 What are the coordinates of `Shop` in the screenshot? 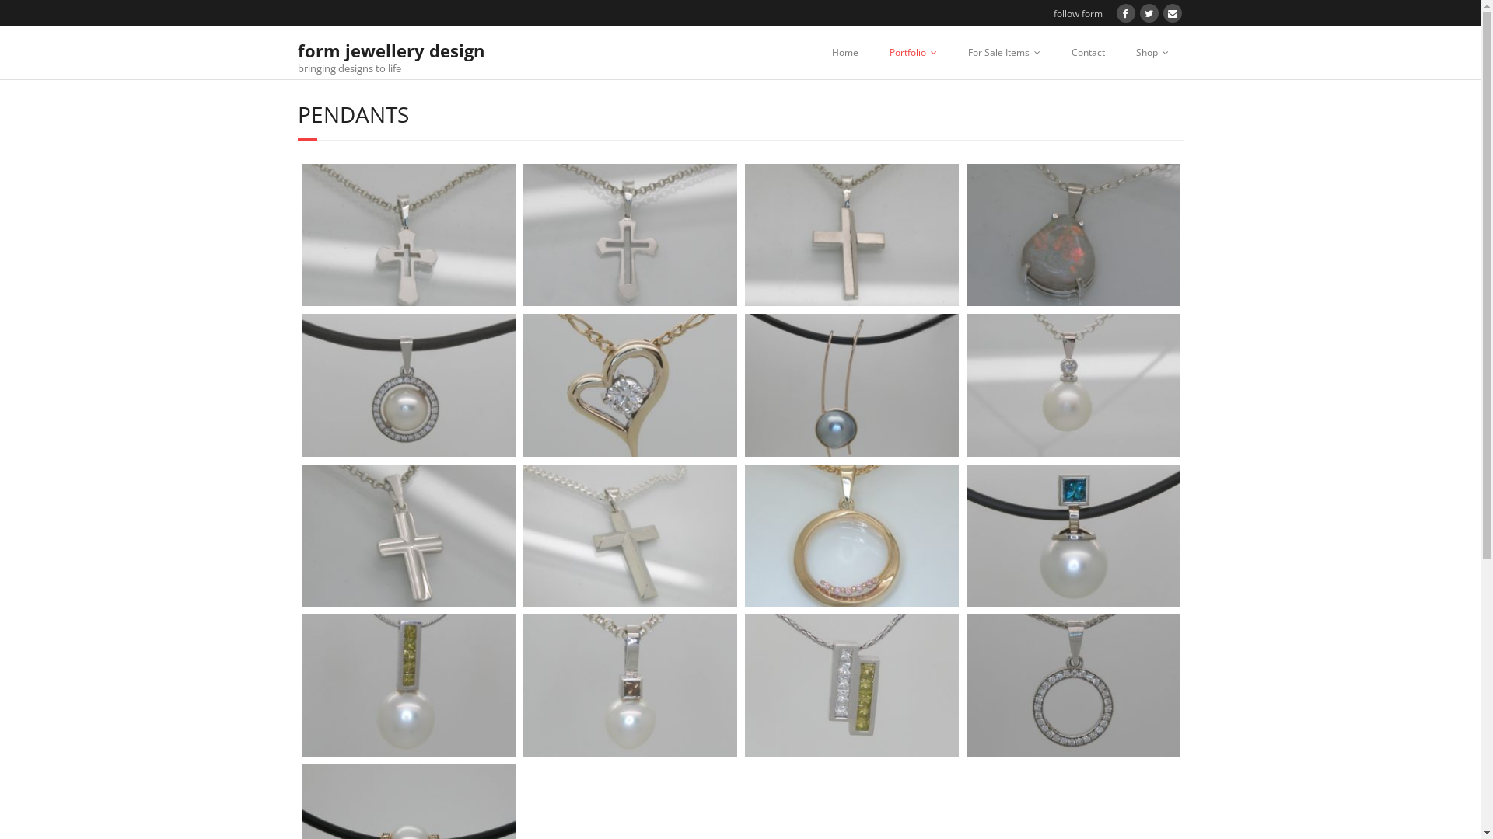 It's located at (1152, 53).